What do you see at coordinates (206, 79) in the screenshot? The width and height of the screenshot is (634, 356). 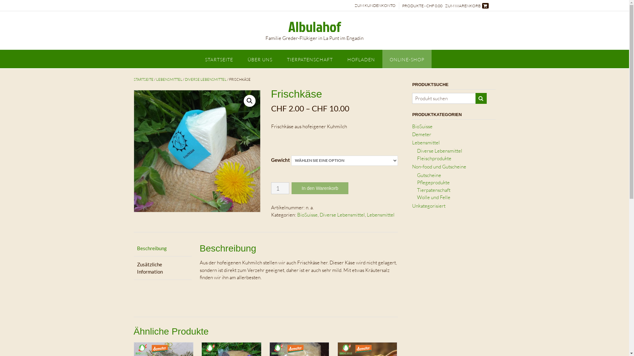 I see `DIVERSE LEBENSMITTEL` at bounding box center [206, 79].